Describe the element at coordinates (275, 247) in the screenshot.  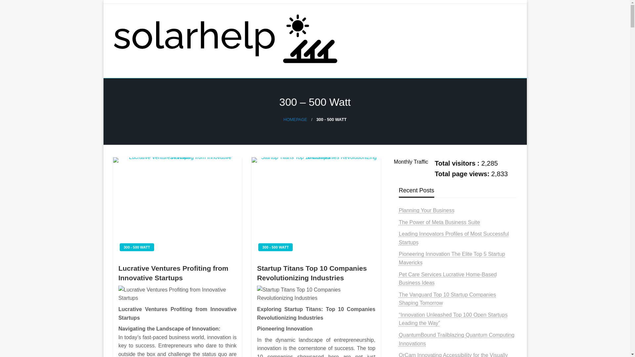
I see `300 - 500 WATT` at that location.